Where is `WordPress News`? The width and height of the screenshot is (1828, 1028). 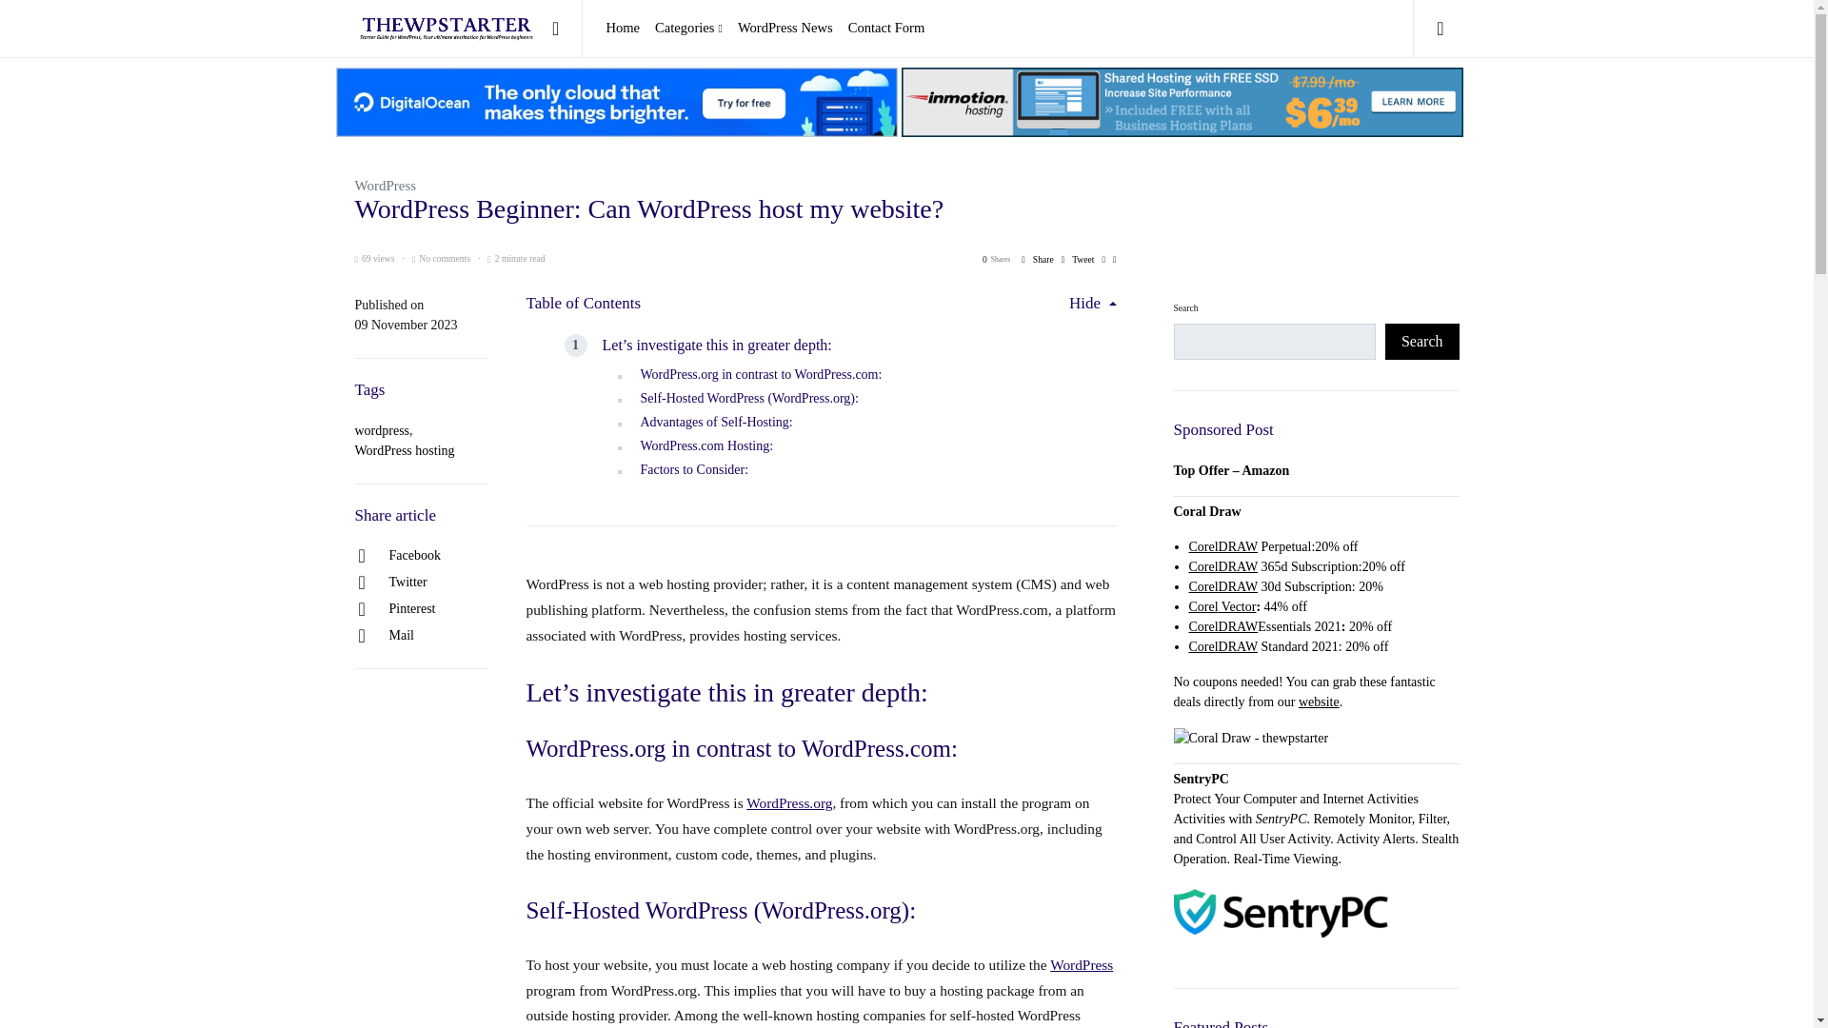 WordPress News is located at coordinates (785, 29).